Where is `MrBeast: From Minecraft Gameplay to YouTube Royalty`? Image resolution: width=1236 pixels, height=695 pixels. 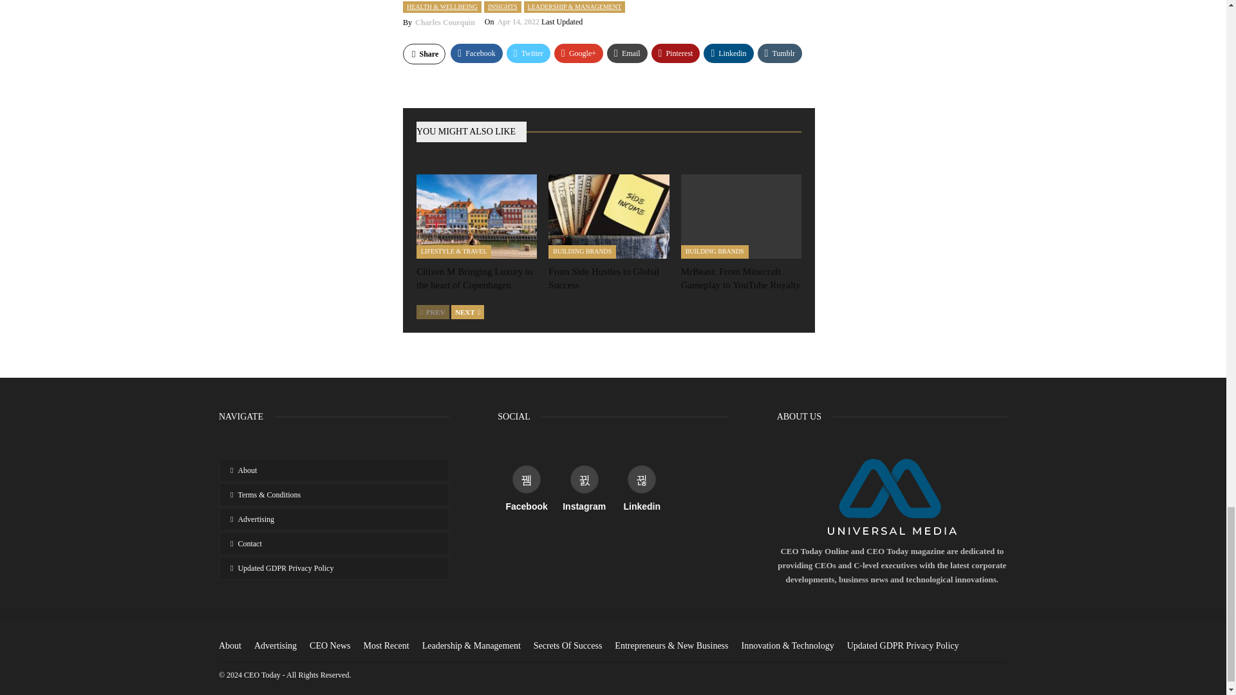
MrBeast: From Minecraft Gameplay to YouTube Royalty is located at coordinates (740, 278).